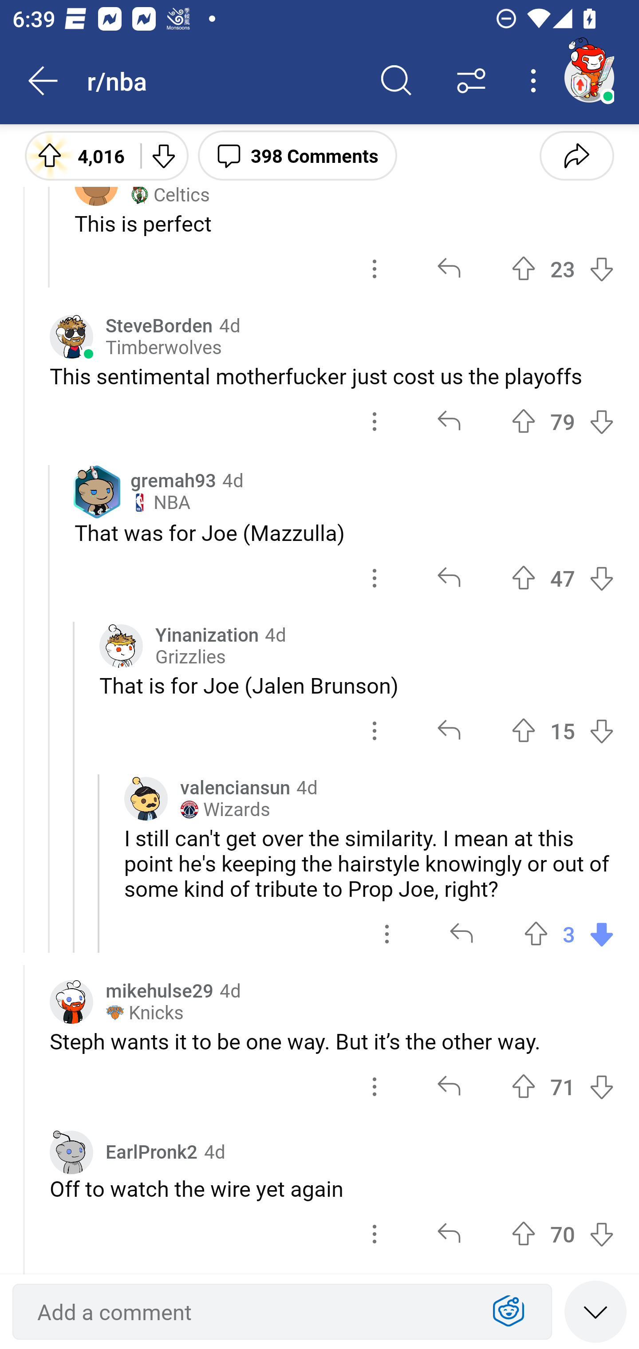  What do you see at coordinates (576, 155) in the screenshot?
I see `Share` at bounding box center [576, 155].